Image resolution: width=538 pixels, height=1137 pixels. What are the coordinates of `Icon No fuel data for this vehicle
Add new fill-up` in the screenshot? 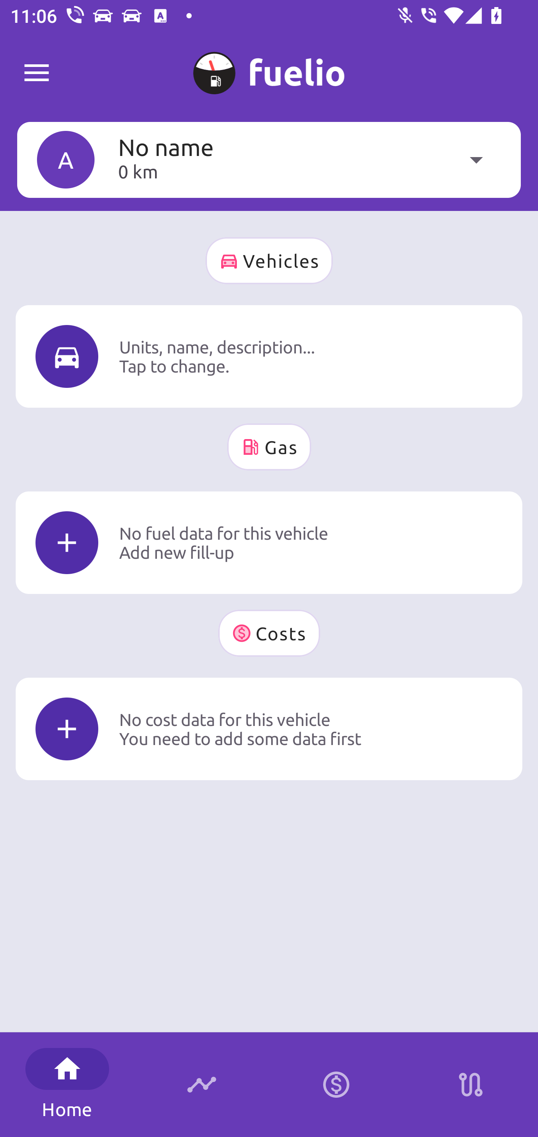 It's located at (269, 542).